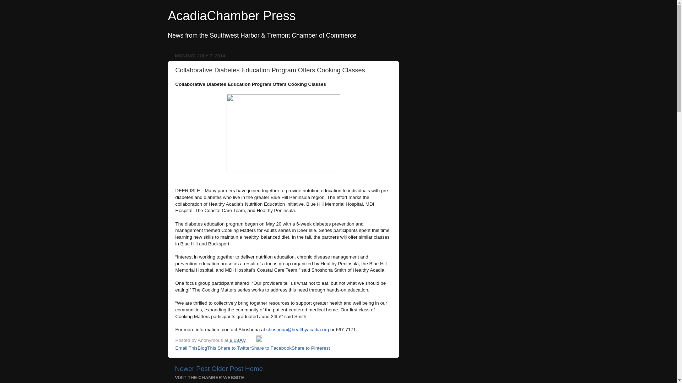  What do you see at coordinates (227, 368) in the screenshot?
I see `Older Post` at bounding box center [227, 368].